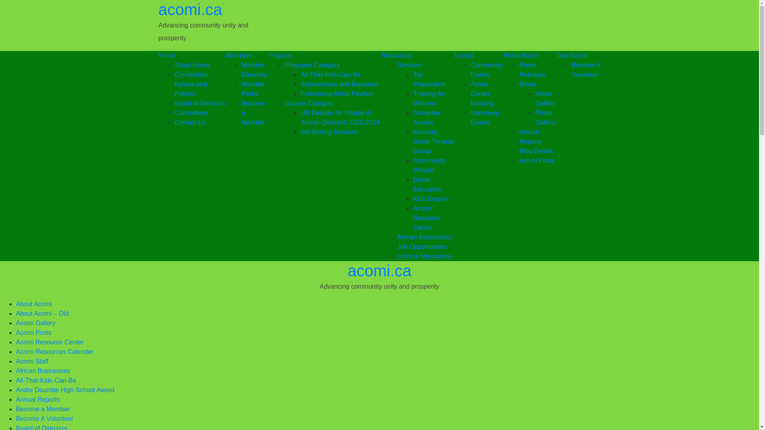 The height and width of the screenshot is (430, 765). What do you see at coordinates (32, 362) in the screenshot?
I see `Acomi Staff` at bounding box center [32, 362].